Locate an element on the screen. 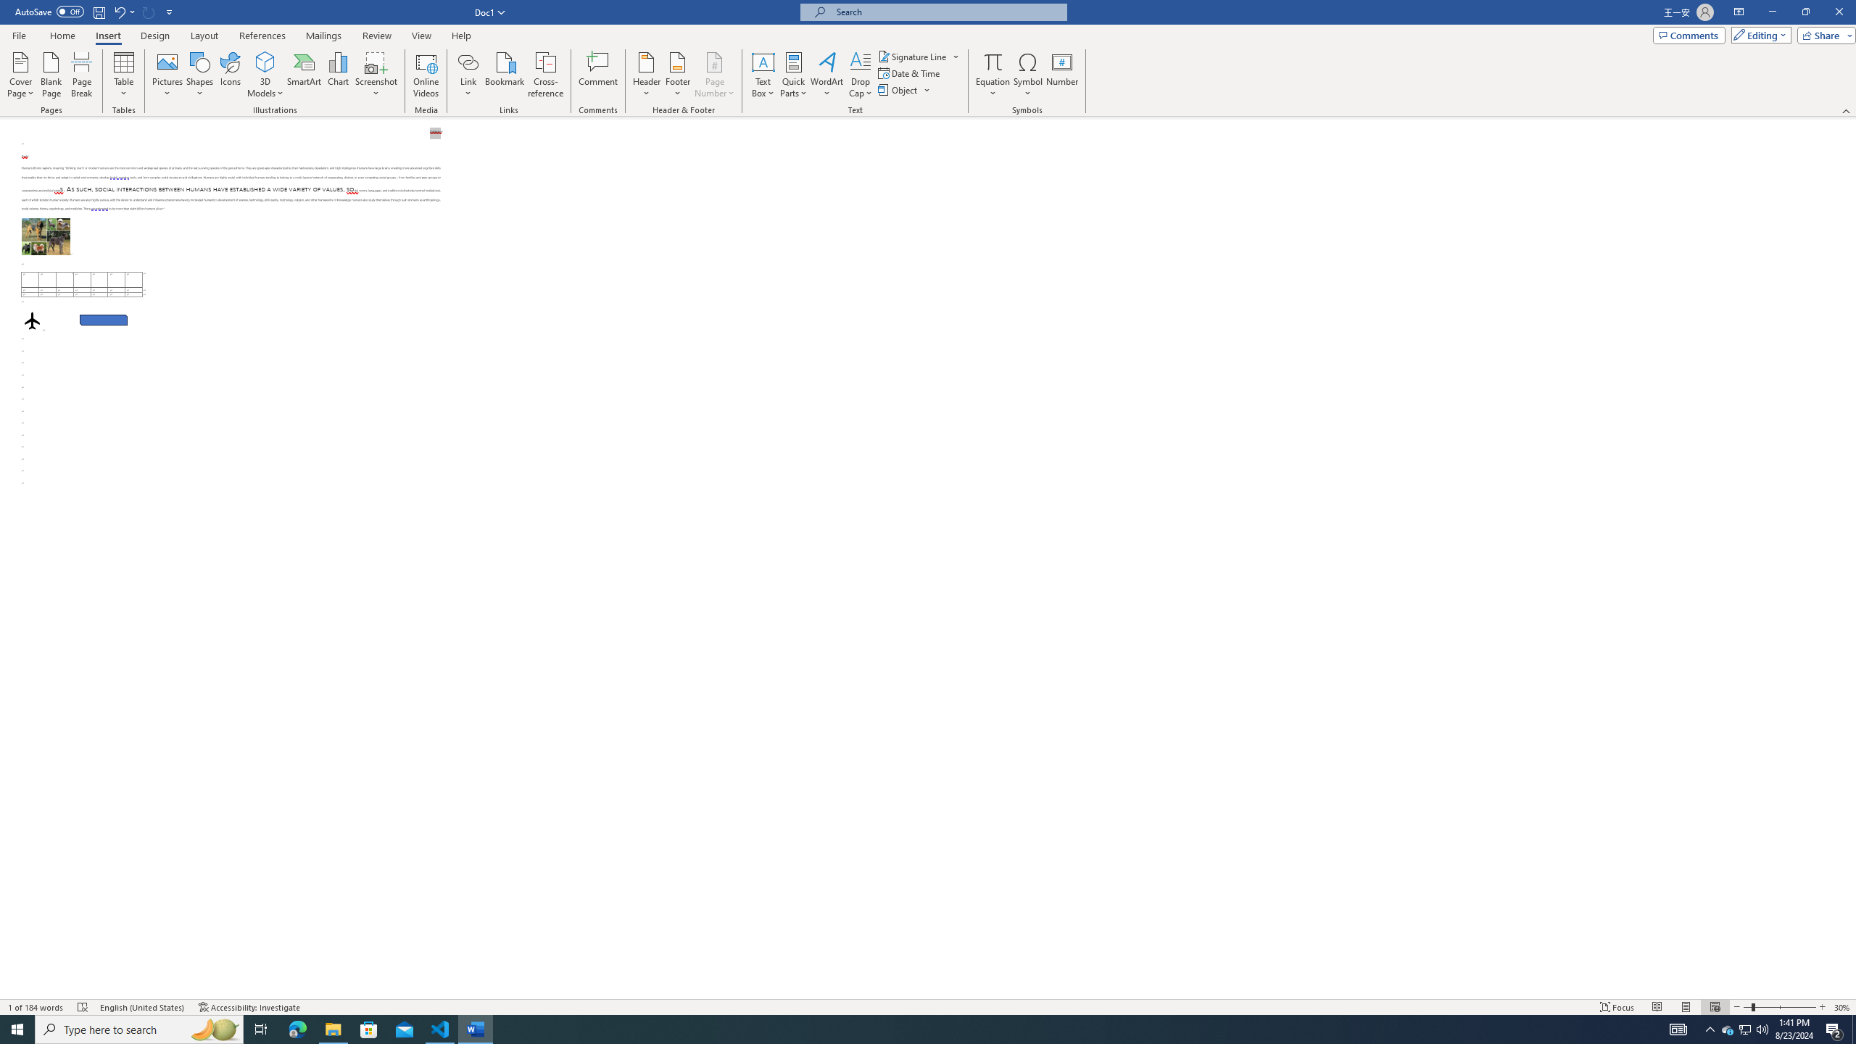 The height and width of the screenshot is (1044, 1856). View is located at coordinates (422, 36).